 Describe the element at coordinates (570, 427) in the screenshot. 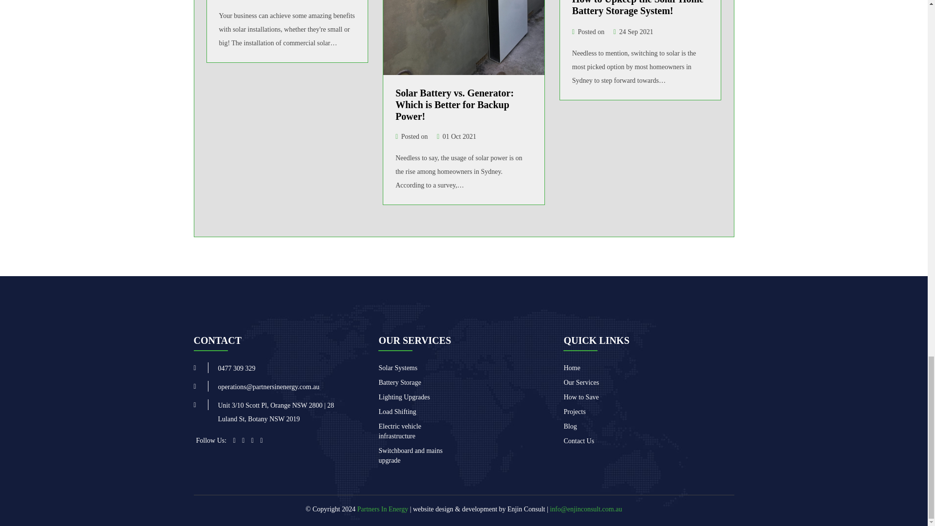

I see `Blog` at that location.